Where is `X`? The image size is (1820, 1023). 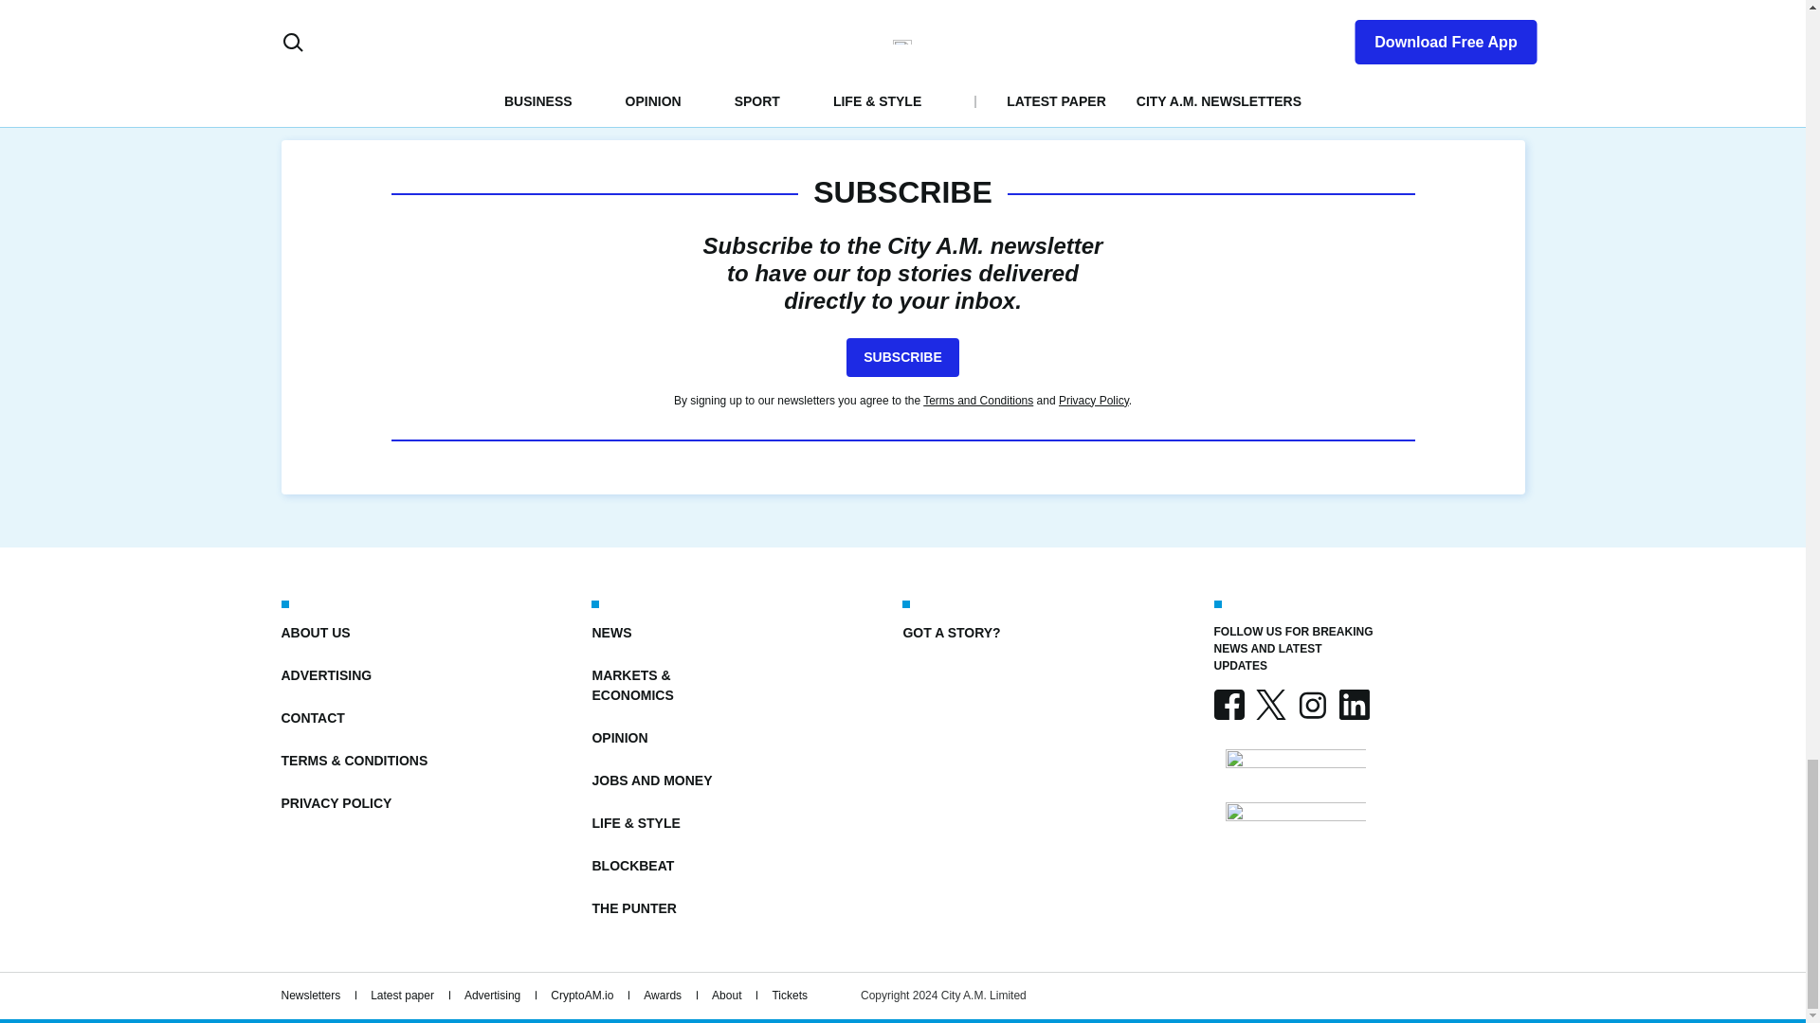
X is located at coordinates (1270, 705).